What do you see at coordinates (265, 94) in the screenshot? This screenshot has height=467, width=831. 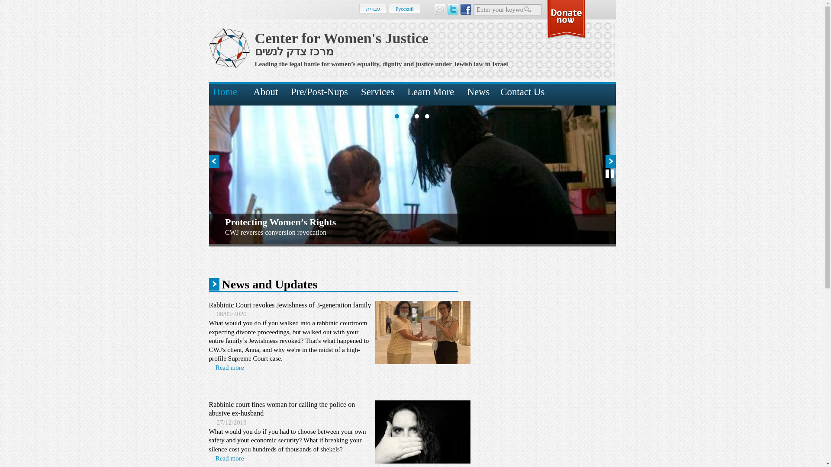 I see `About` at bounding box center [265, 94].